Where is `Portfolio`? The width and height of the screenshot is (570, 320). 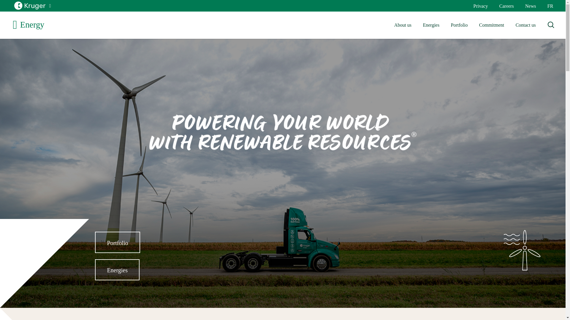 Portfolio is located at coordinates (459, 25).